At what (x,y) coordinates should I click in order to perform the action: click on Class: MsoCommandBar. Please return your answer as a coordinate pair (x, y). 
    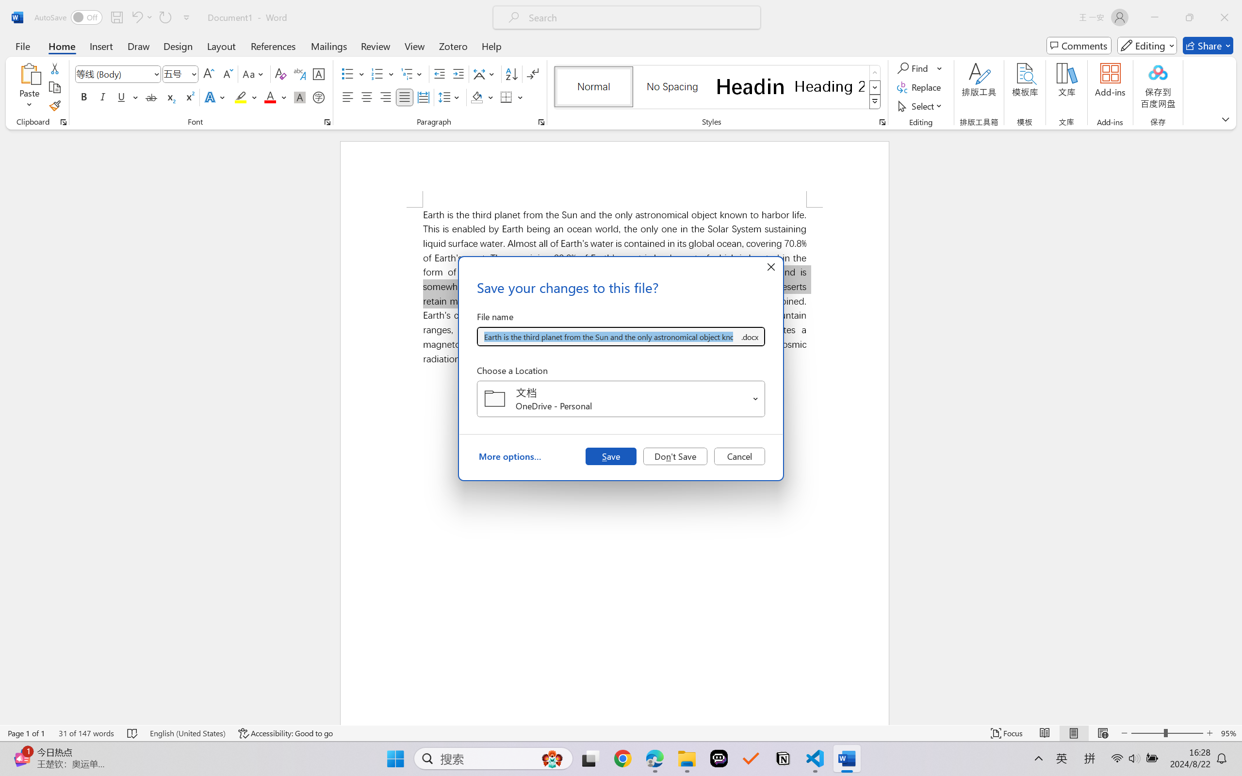
    Looking at the image, I should click on (621, 733).